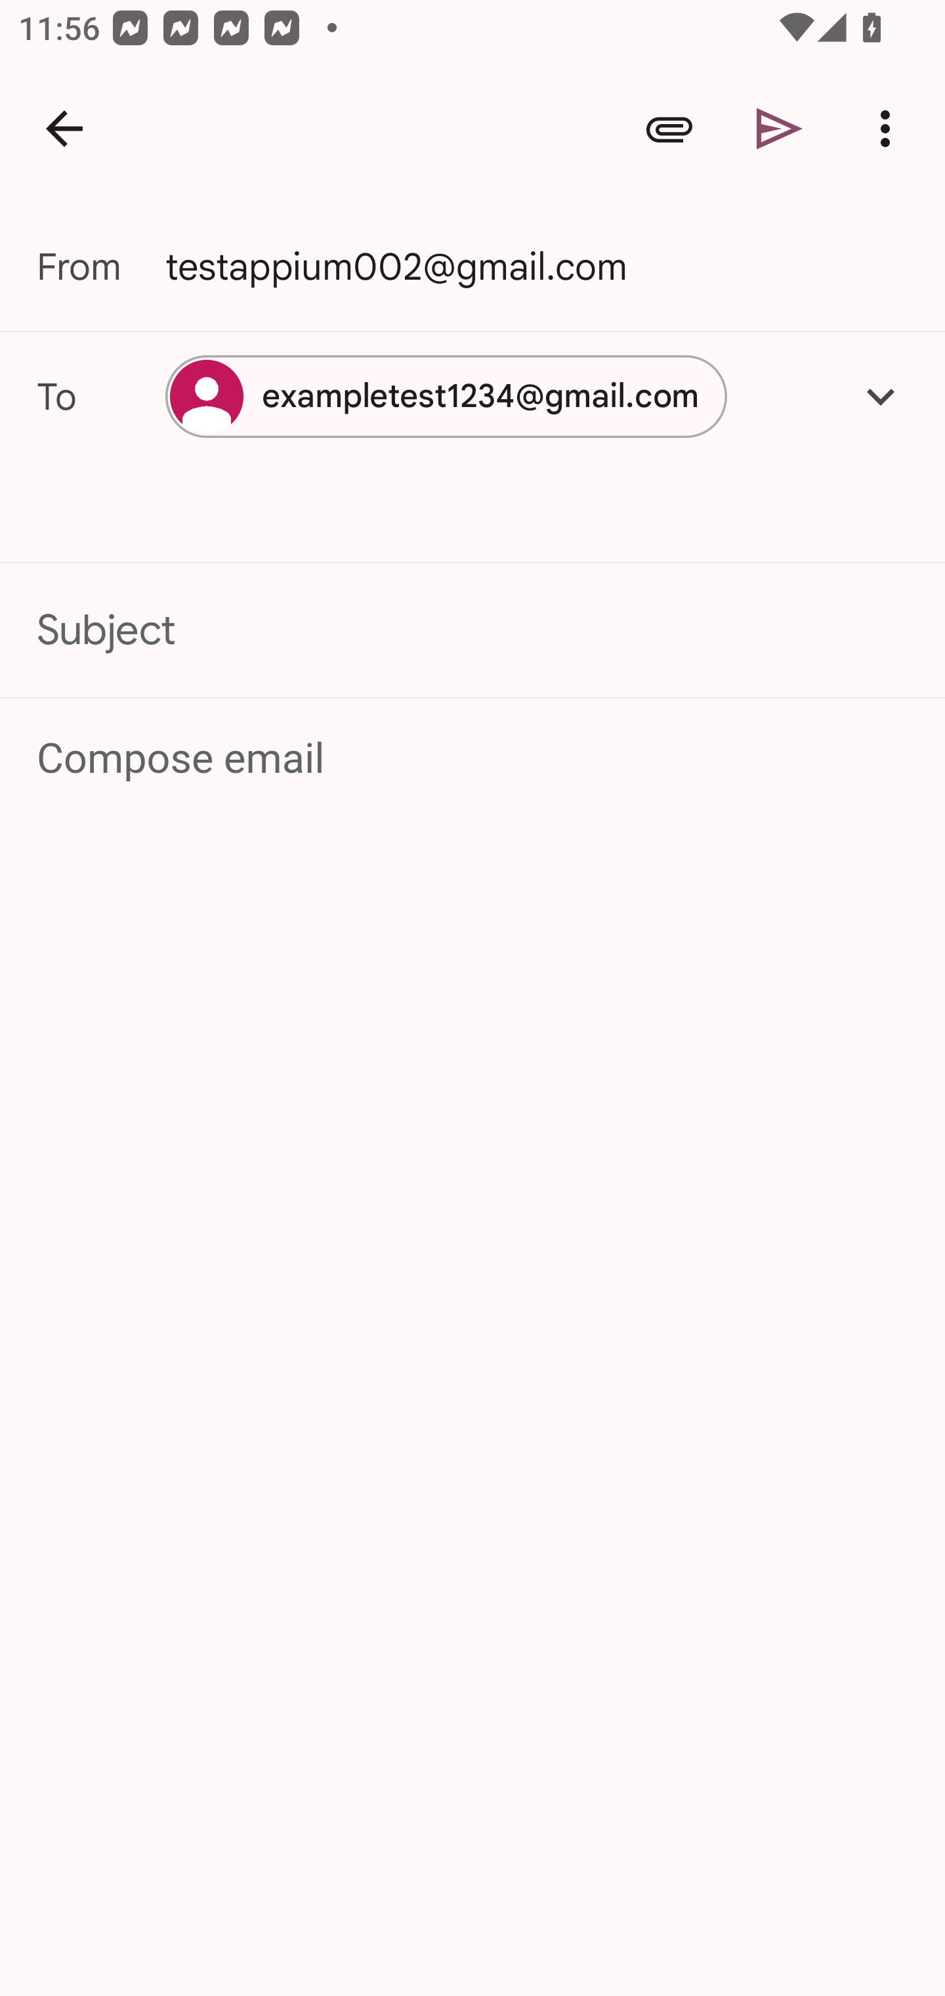 Image resolution: width=945 pixels, height=1996 pixels. What do you see at coordinates (890, 129) in the screenshot?
I see `More options` at bounding box center [890, 129].